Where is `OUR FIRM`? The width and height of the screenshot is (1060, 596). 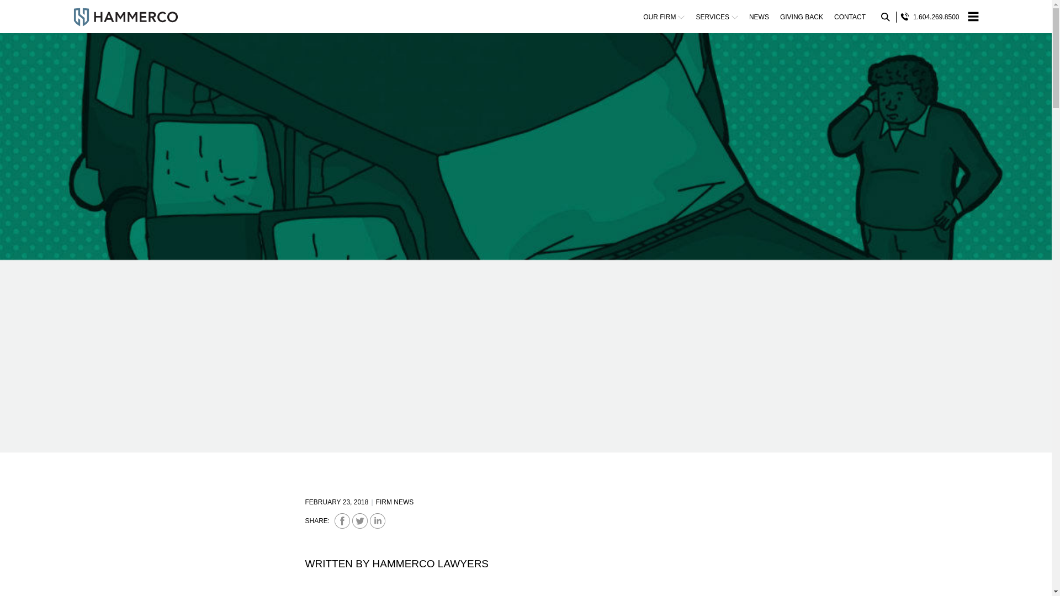
OUR FIRM is located at coordinates (664, 18).